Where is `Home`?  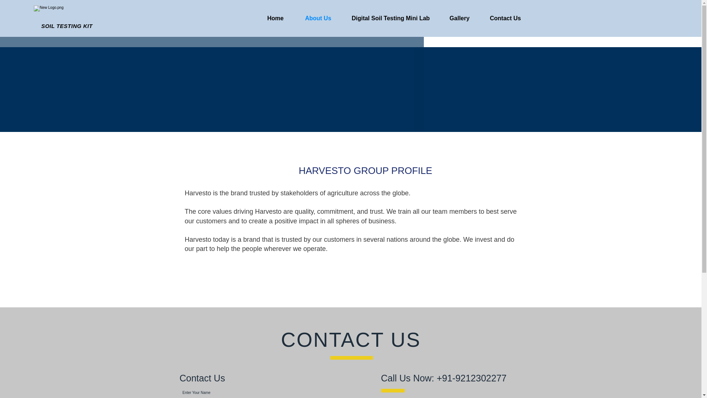 Home is located at coordinates (275, 18).